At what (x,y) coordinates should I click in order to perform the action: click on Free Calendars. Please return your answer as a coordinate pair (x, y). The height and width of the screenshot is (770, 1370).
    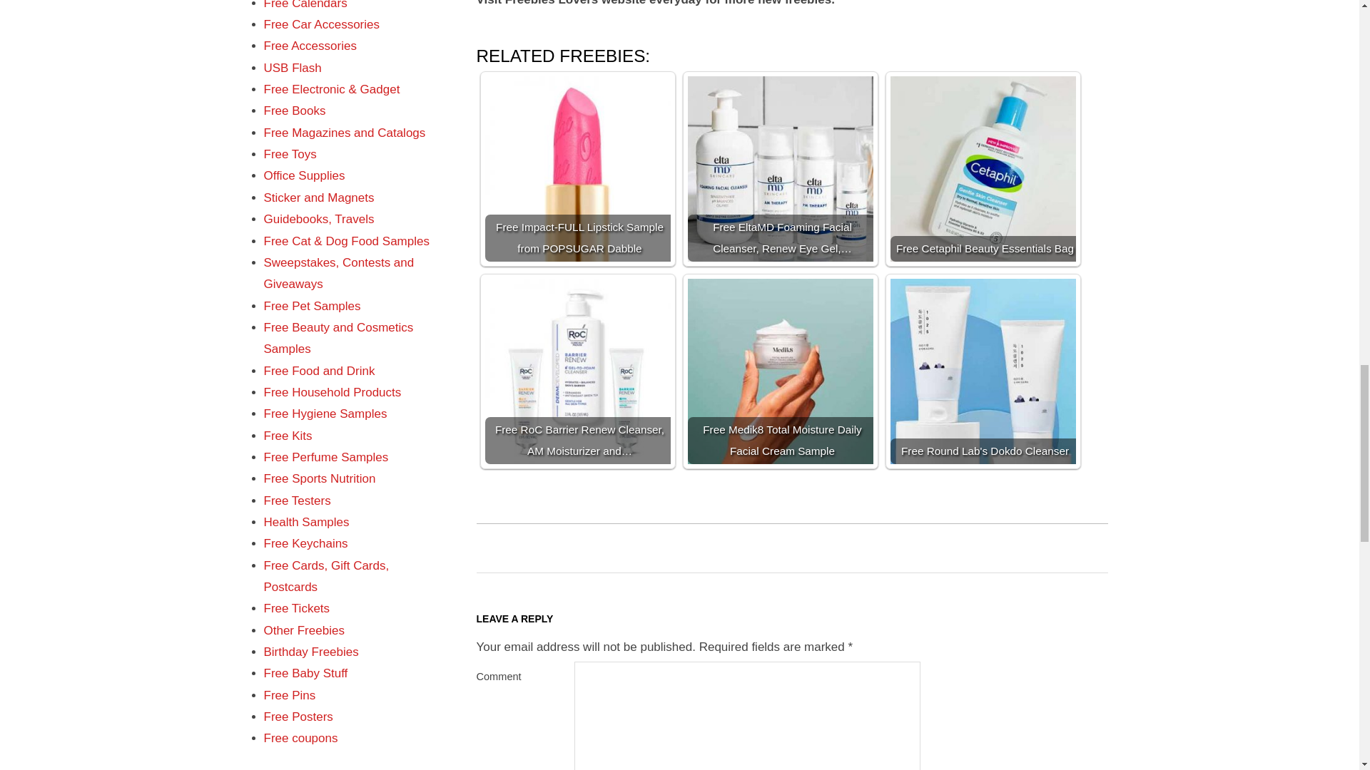
    Looking at the image, I should click on (305, 5).